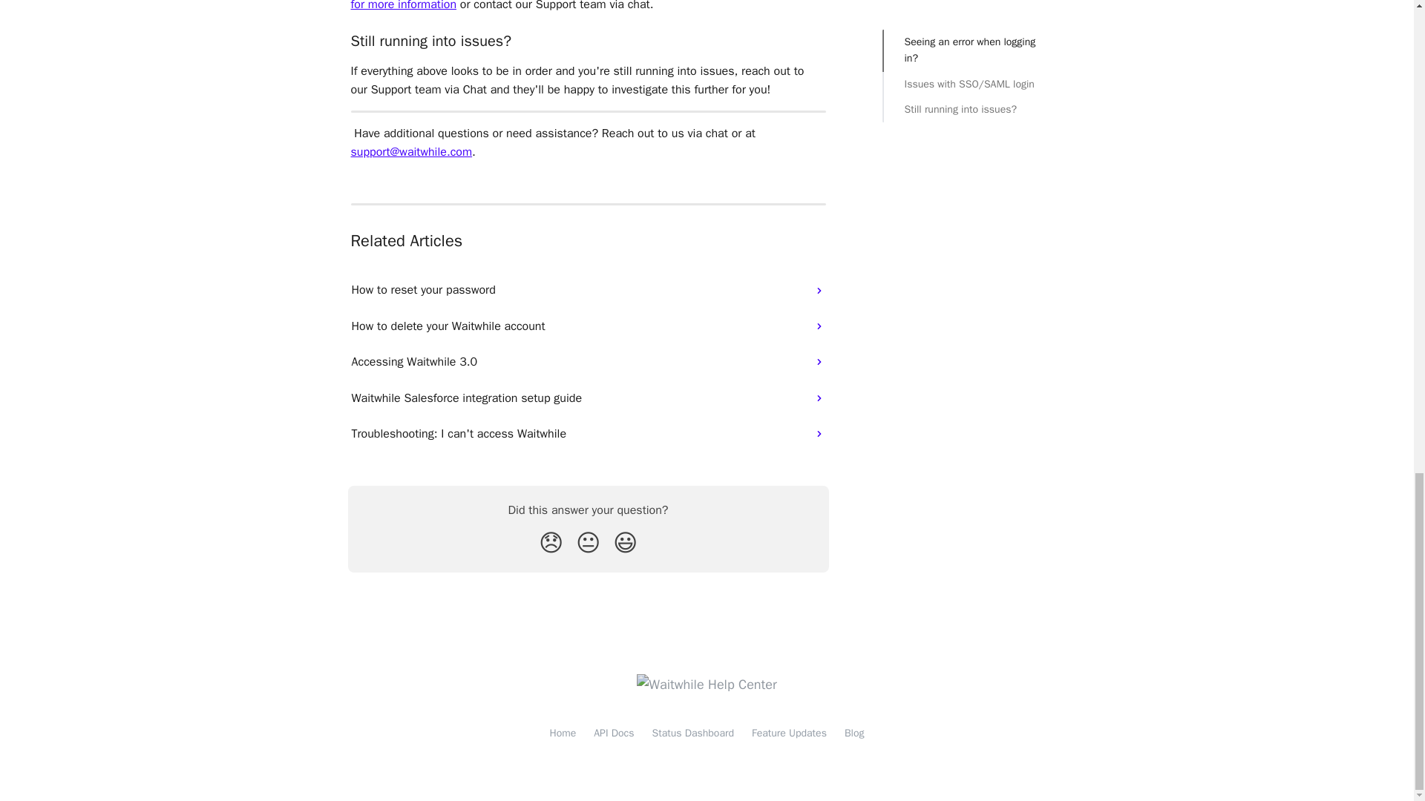 The width and height of the screenshot is (1425, 801). Describe the element at coordinates (693, 733) in the screenshot. I see `Status Dashboard` at that location.